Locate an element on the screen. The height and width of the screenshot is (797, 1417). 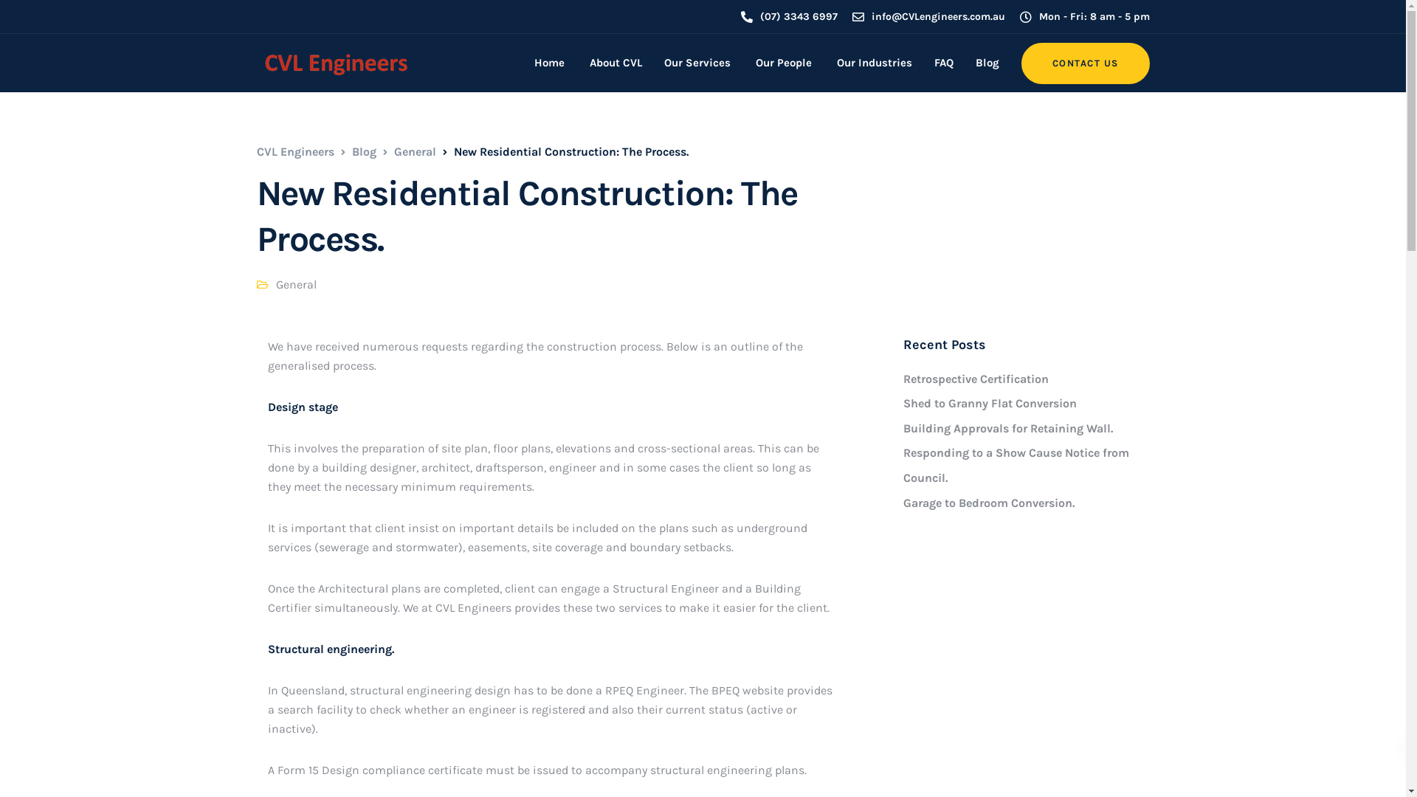
FAQ is located at coordinates (943, 63).